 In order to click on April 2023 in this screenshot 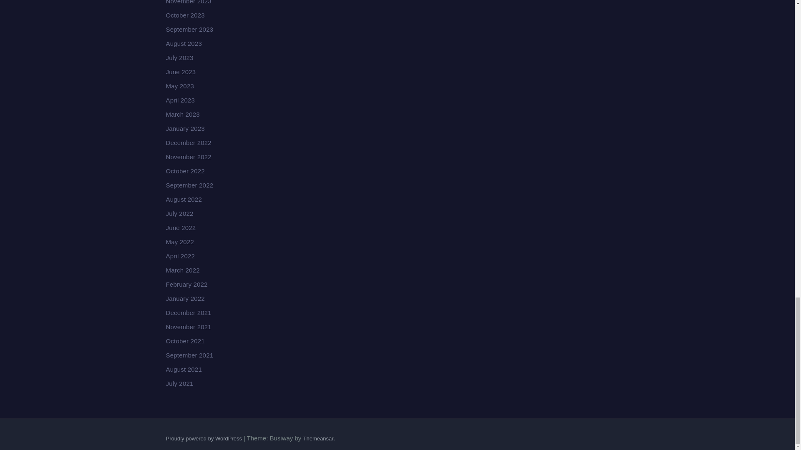, I will do `click(180, 100)`.